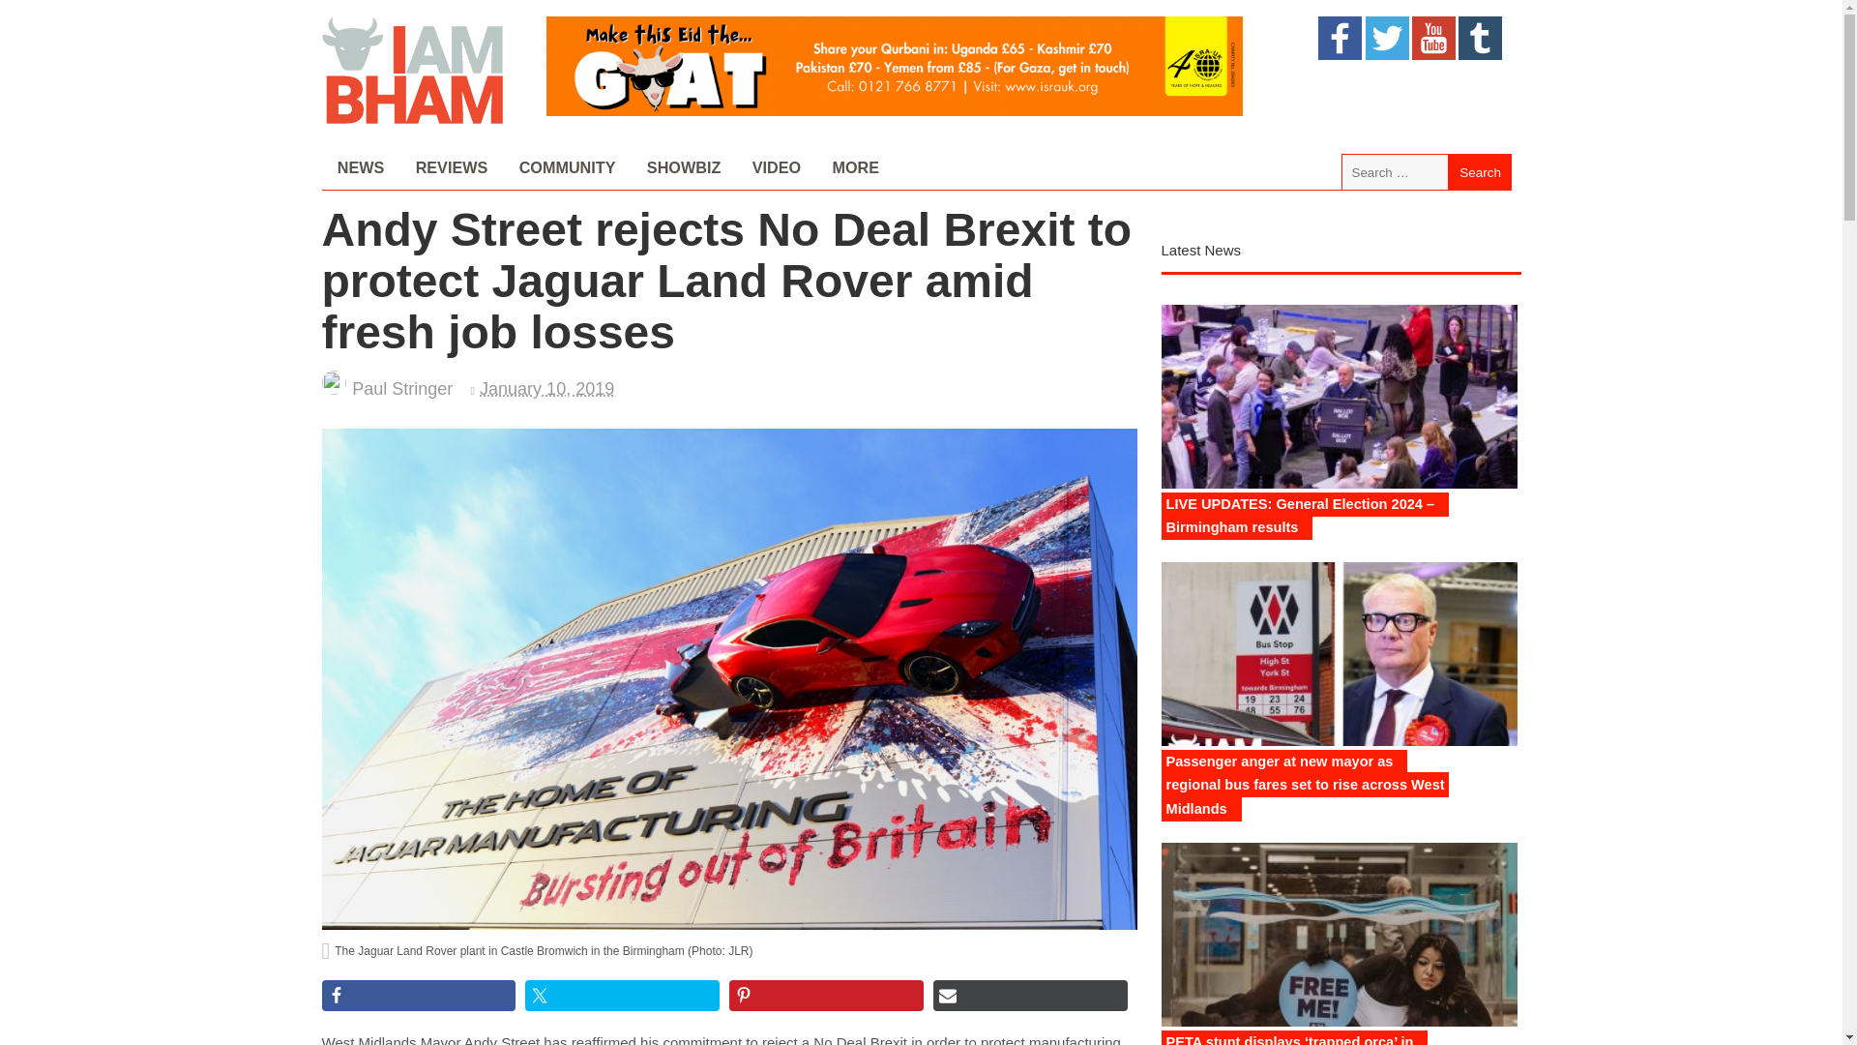 This screenshot has width=1857, height=1045. Describe the element at coordinates (776, 168) in the screenshot. I see `VIDEO` at that location.